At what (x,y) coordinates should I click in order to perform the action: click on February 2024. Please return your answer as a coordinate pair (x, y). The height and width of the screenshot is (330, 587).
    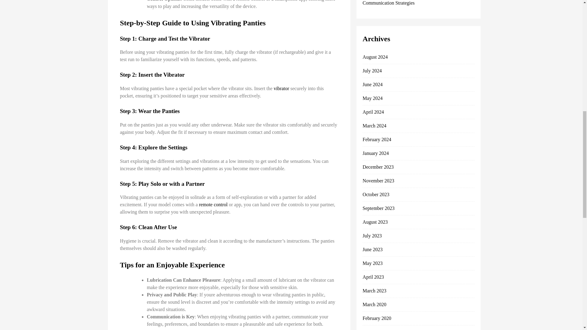
    Looking at the image, I should click on (377, 139).